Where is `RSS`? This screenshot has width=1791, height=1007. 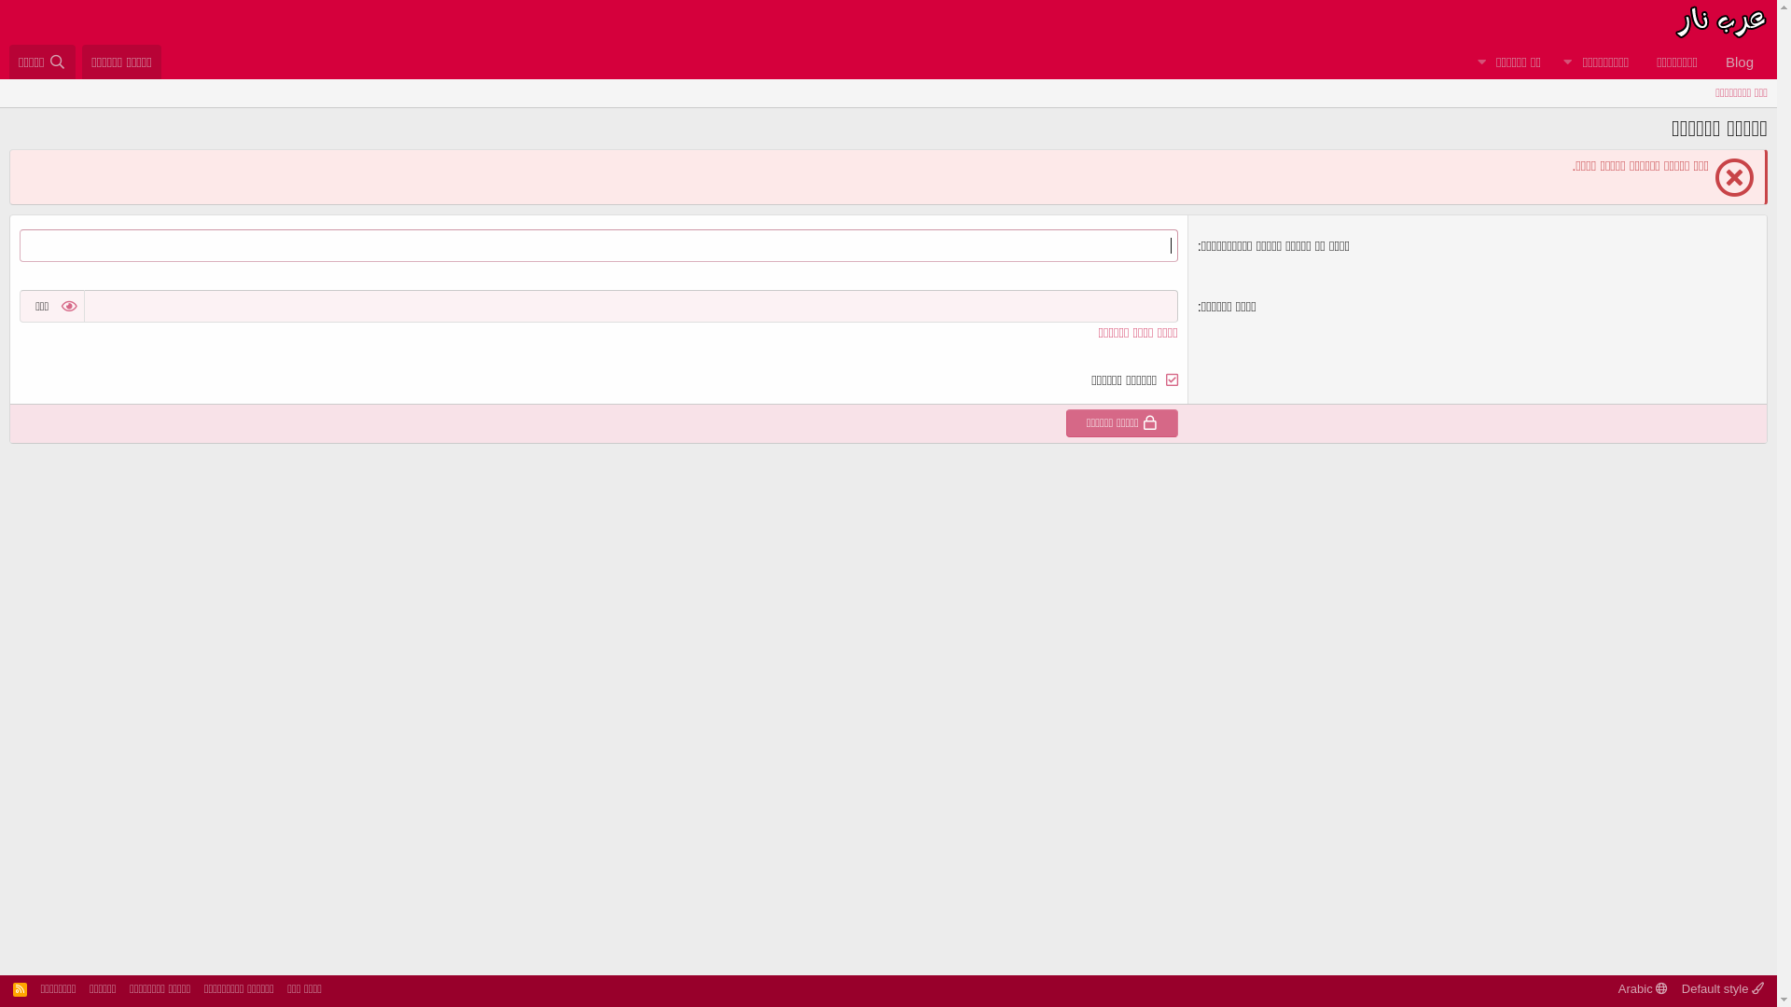 RSS is located at coordinates (21, 988).